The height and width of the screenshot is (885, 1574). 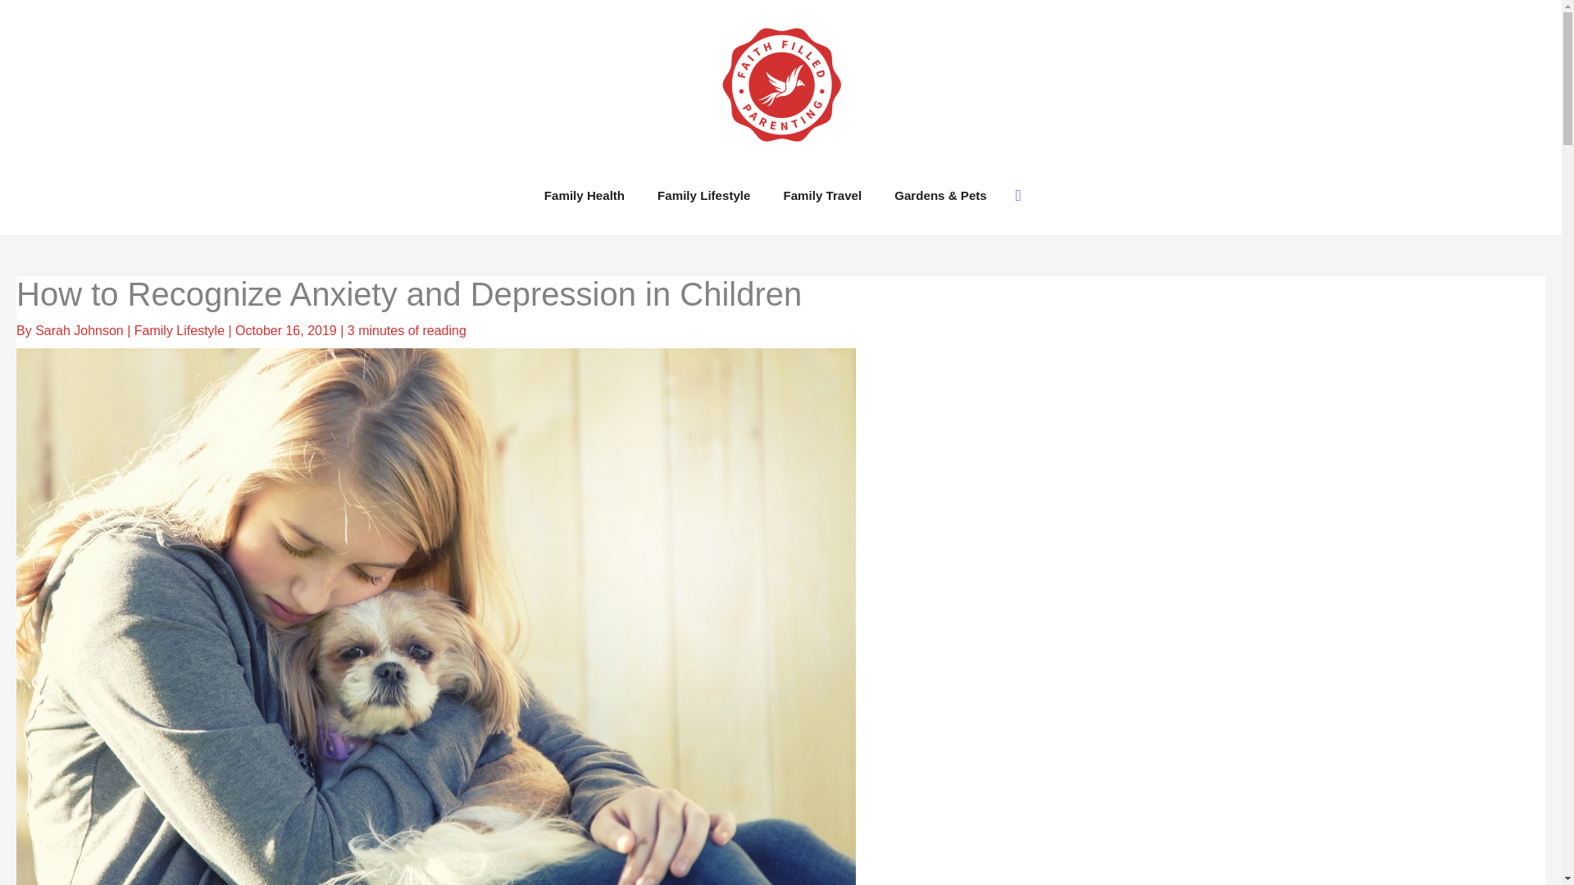 What do you see at coordinates (584, 195) in the screenshot?
I see `Family Health` at bounding box center [584, 195].